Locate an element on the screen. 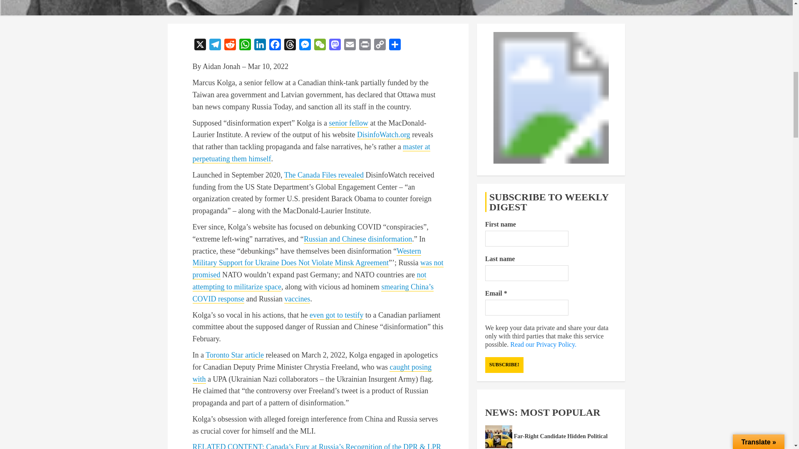  Threads is located at coordinates (290, 46).